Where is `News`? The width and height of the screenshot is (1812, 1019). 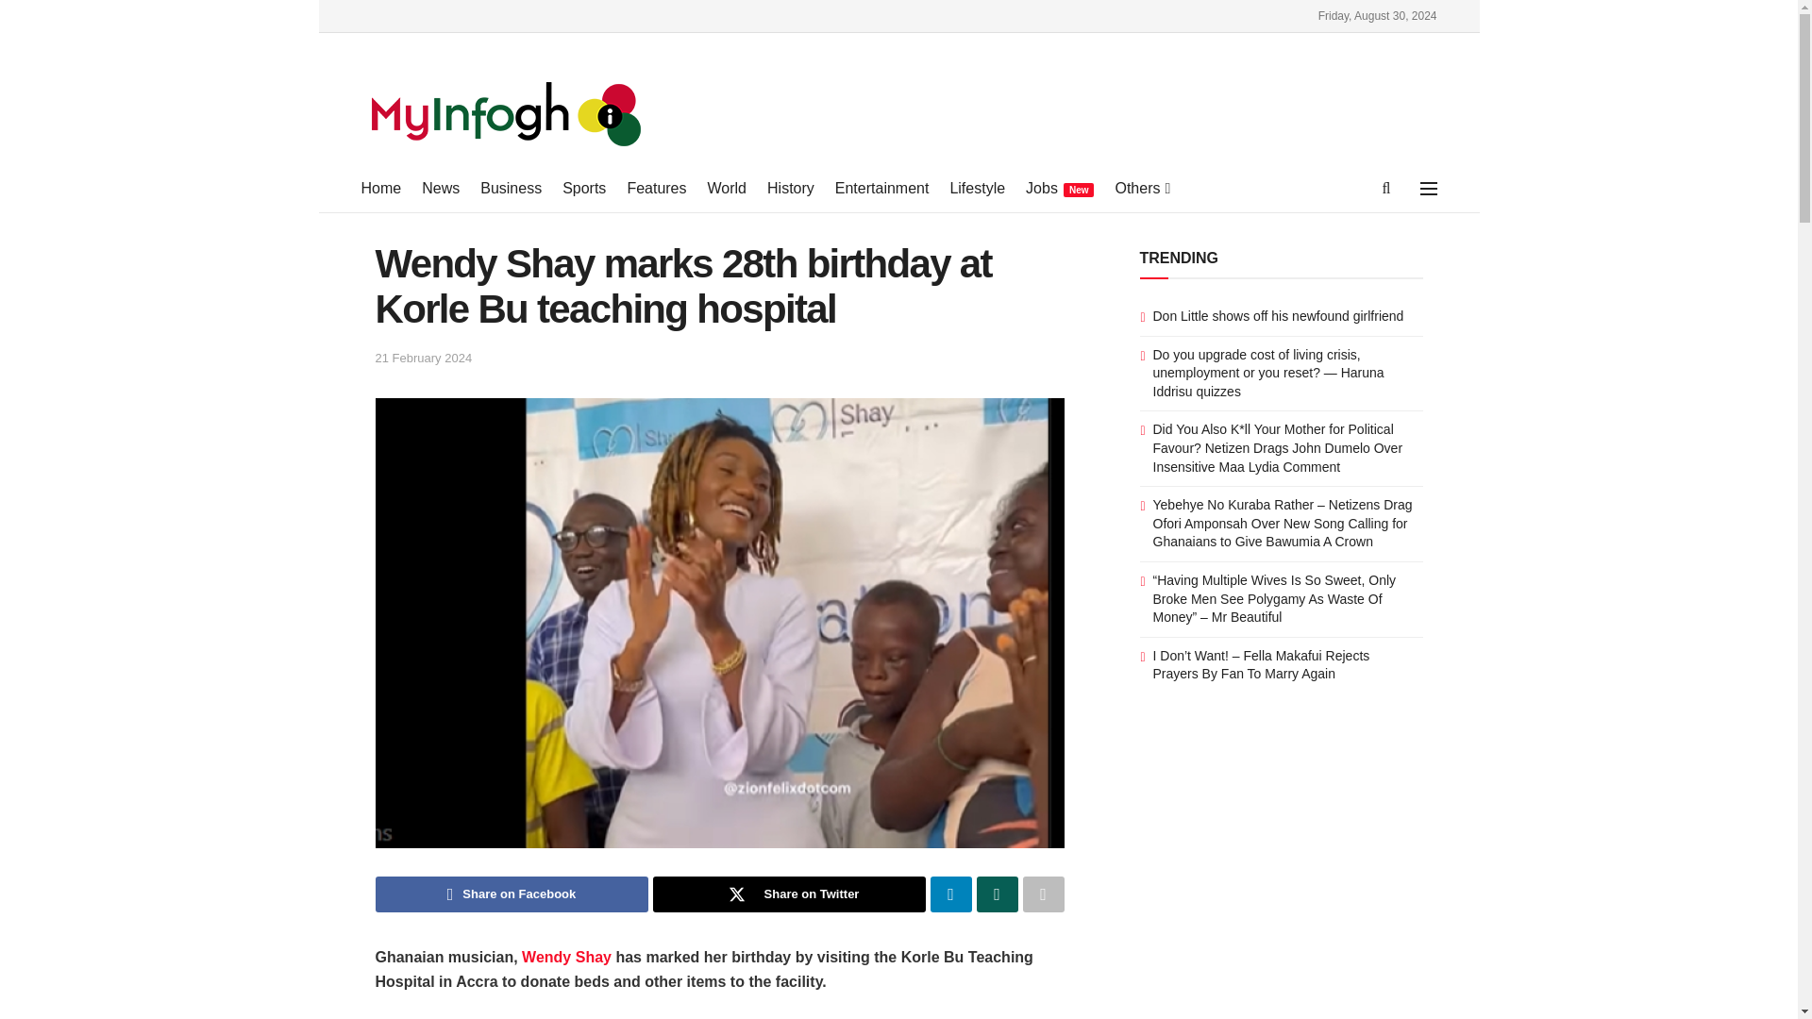 News is located at coordinates (441, 188).